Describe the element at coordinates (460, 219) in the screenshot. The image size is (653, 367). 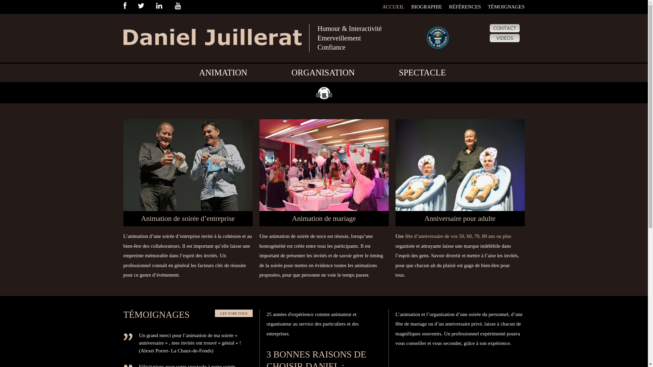
I see `Anniversaire pour adulte` at that location.